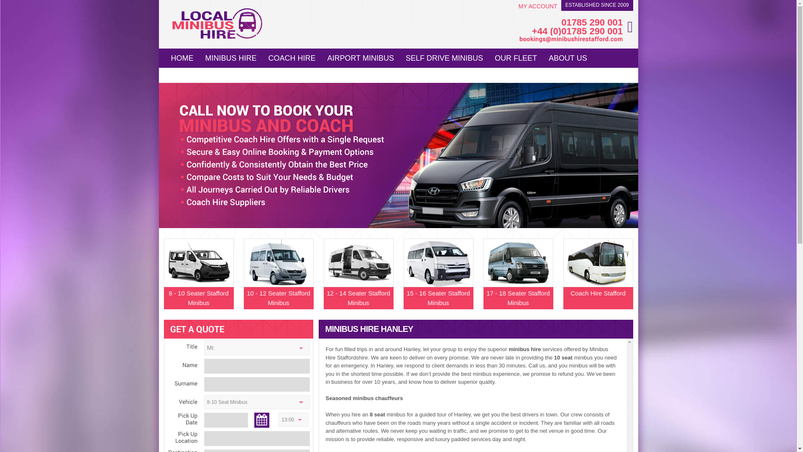  What do you see at coordinates (568, 57) in the screenshot?
I see `ABOUT US` at bounding box center [568, 57].